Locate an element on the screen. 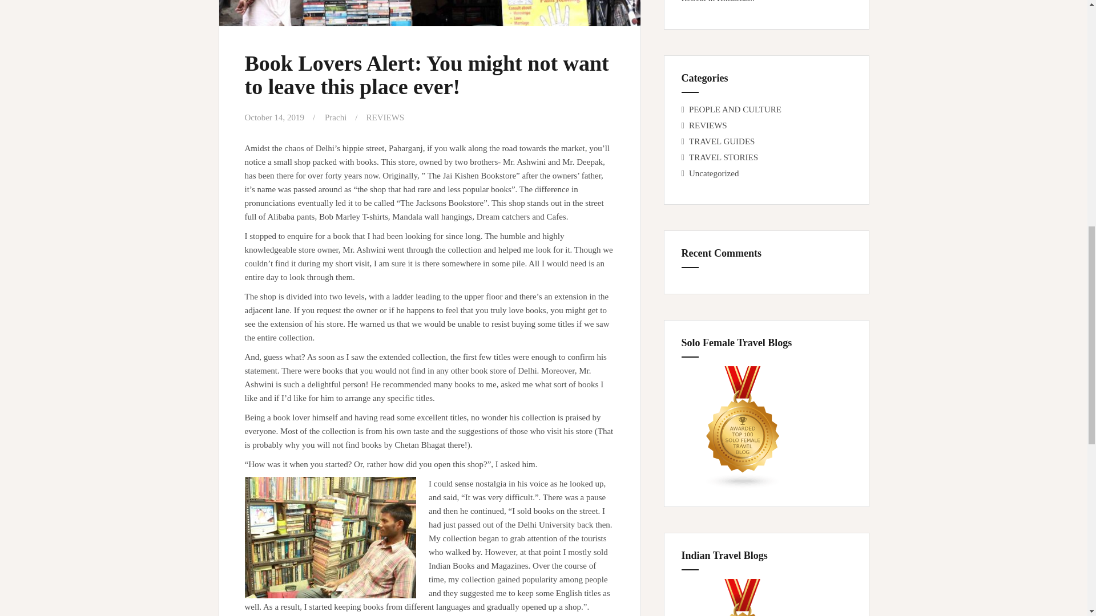 The height and width of the screenshot is (616, 1096). Indian Travel Blogs is located at coordinates (743, 598).